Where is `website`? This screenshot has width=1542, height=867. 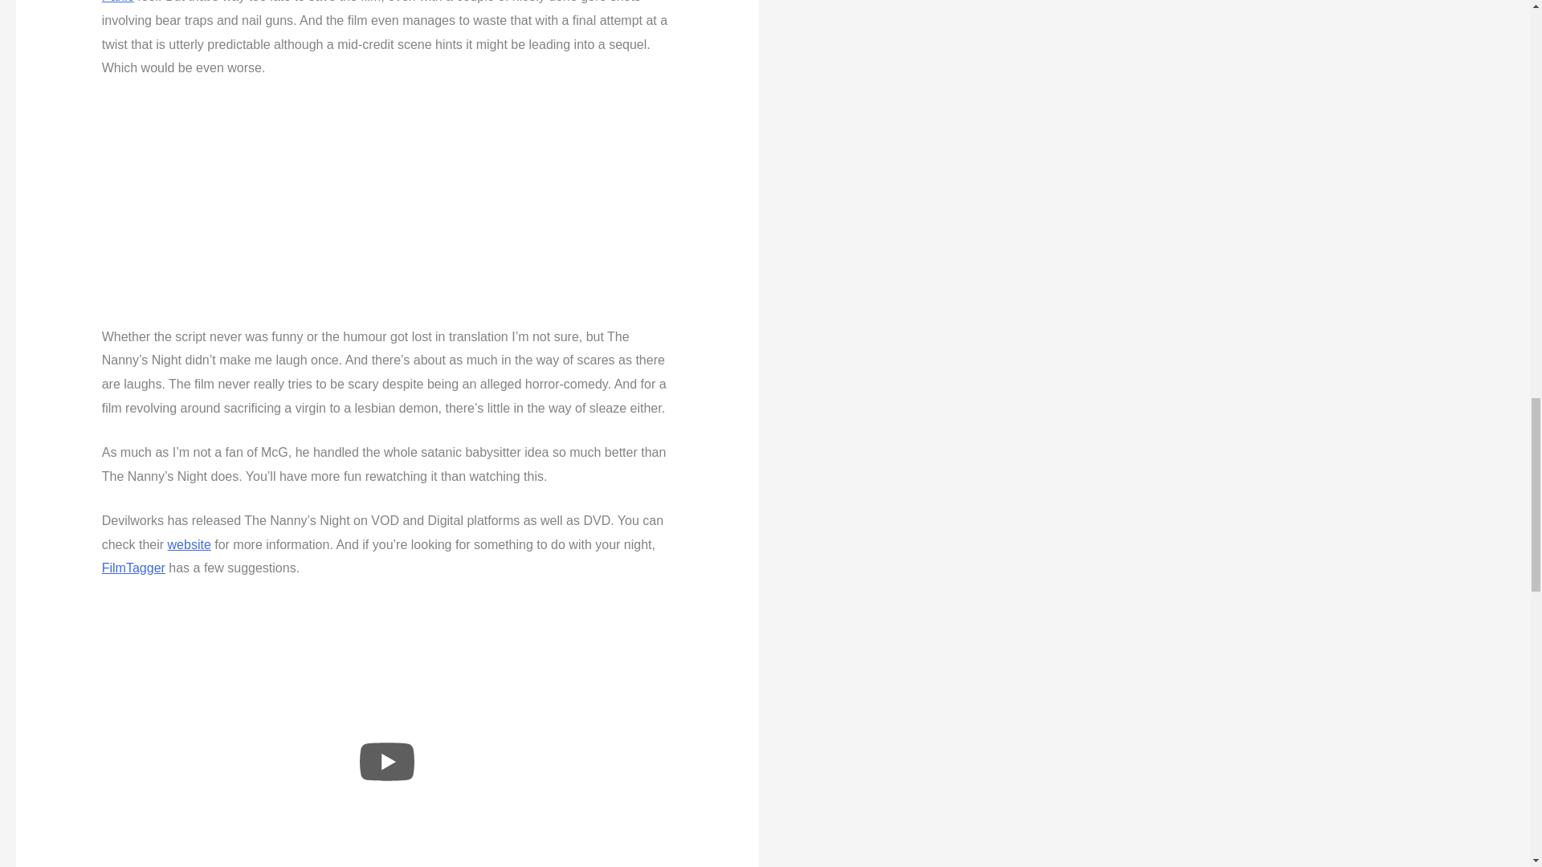
website is located at coordinates (190, 544).